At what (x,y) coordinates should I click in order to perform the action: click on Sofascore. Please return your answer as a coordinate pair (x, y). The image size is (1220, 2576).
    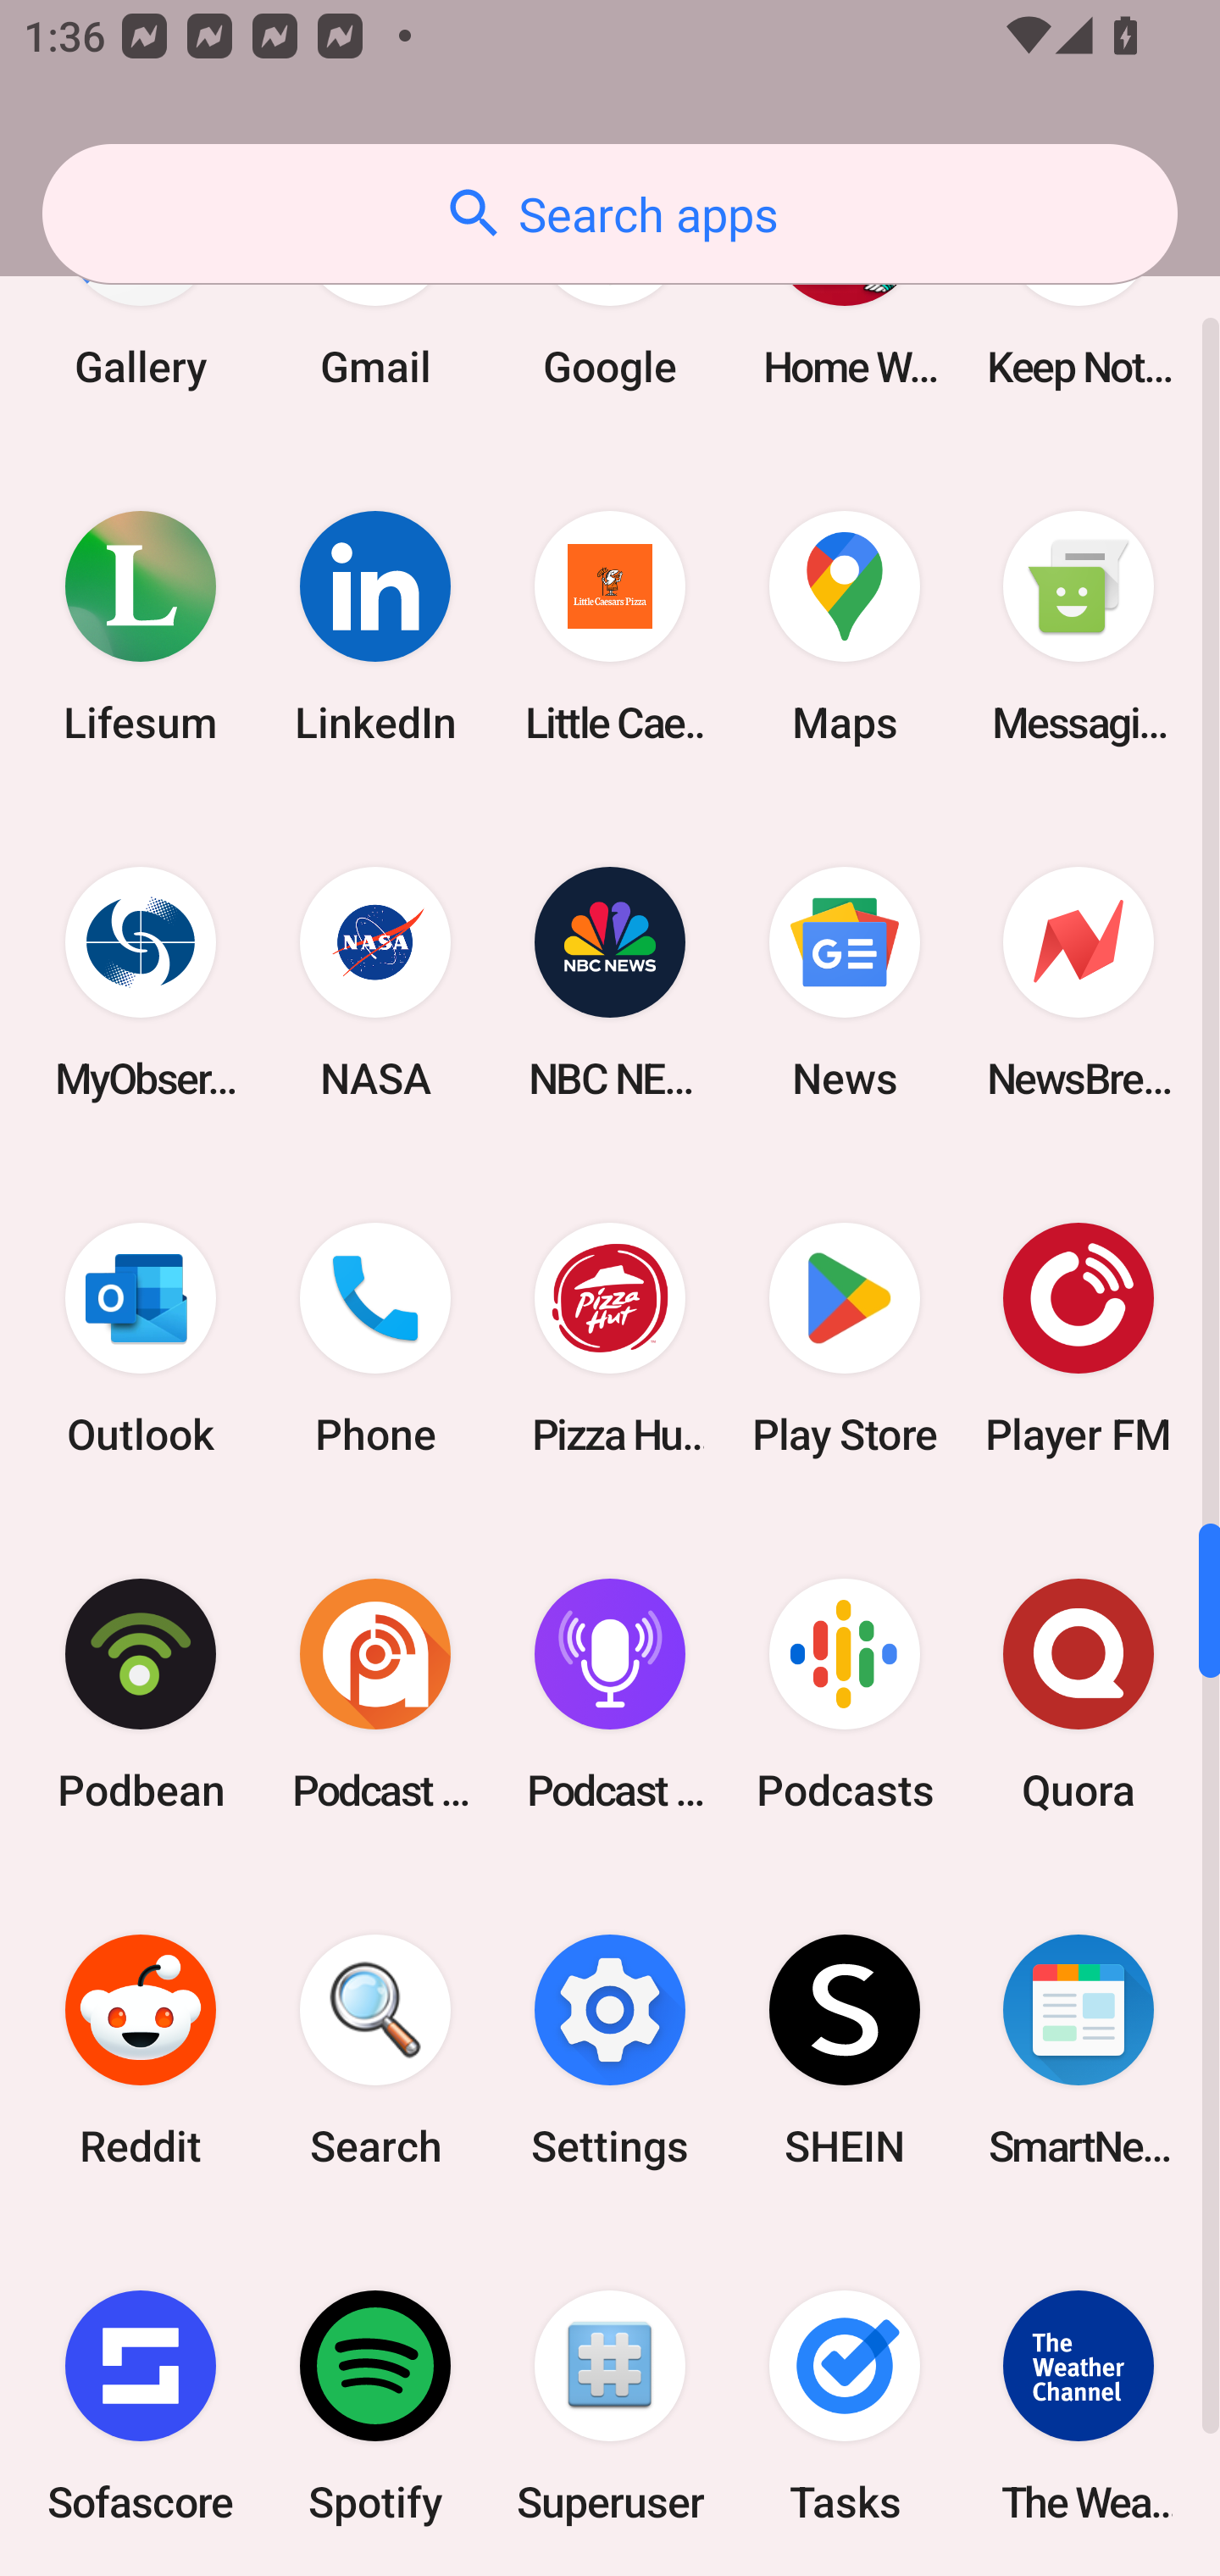
    Looking at the image, I should click on (141, 2401).